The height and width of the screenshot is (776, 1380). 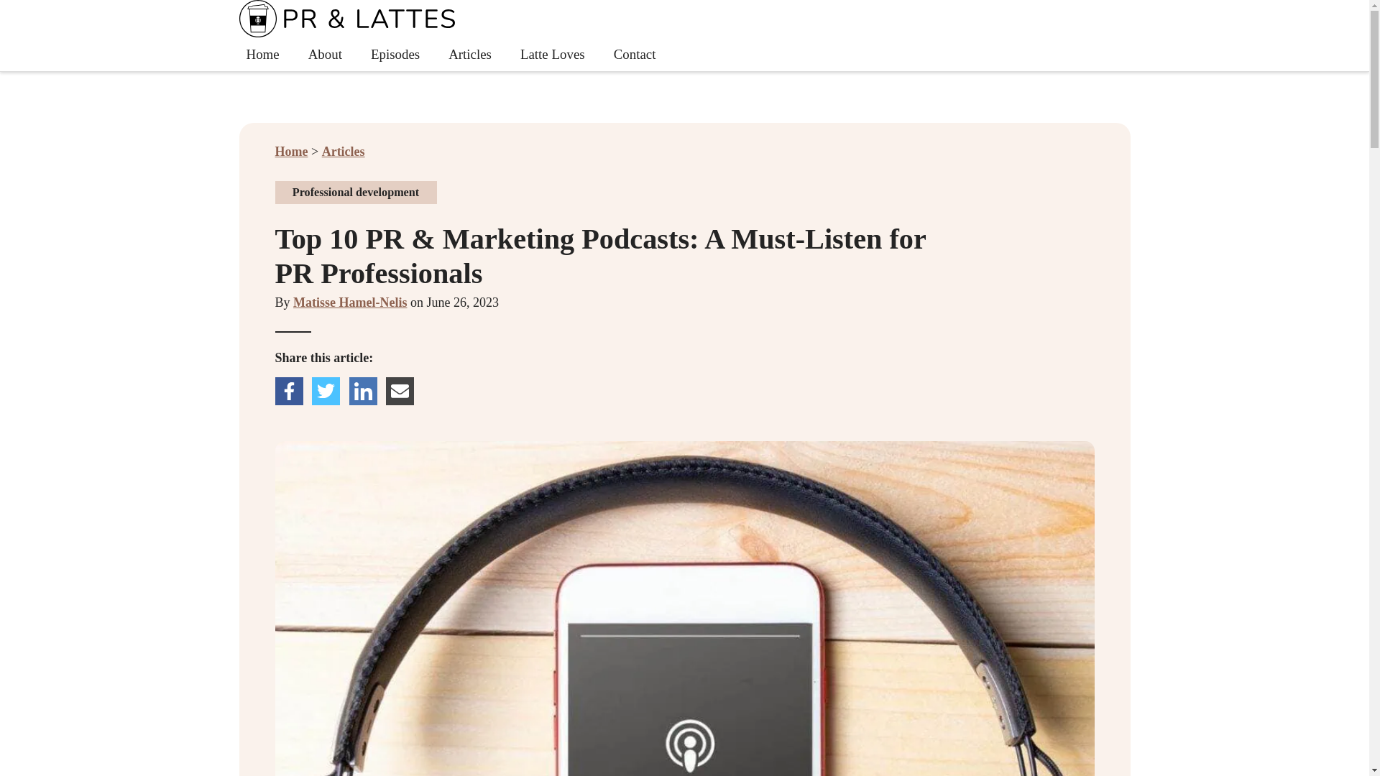 What do you see at coordinates (635, 54) in the screenshot?
I see `Contact` at bounding box center [635, 54].